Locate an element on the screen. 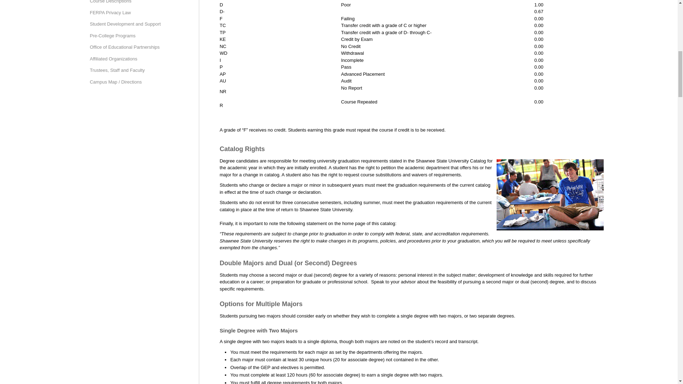 The image size is (683, 384). Course Descriptions is located at coordinates (132, 4).